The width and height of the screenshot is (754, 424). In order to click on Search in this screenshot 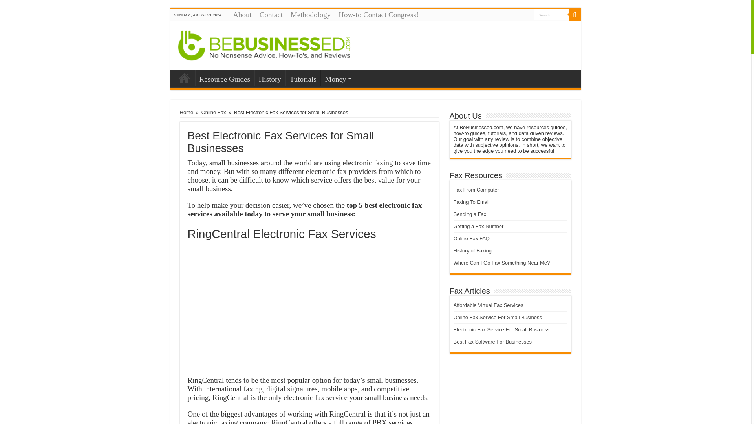, I will do `click(551, 14)`.